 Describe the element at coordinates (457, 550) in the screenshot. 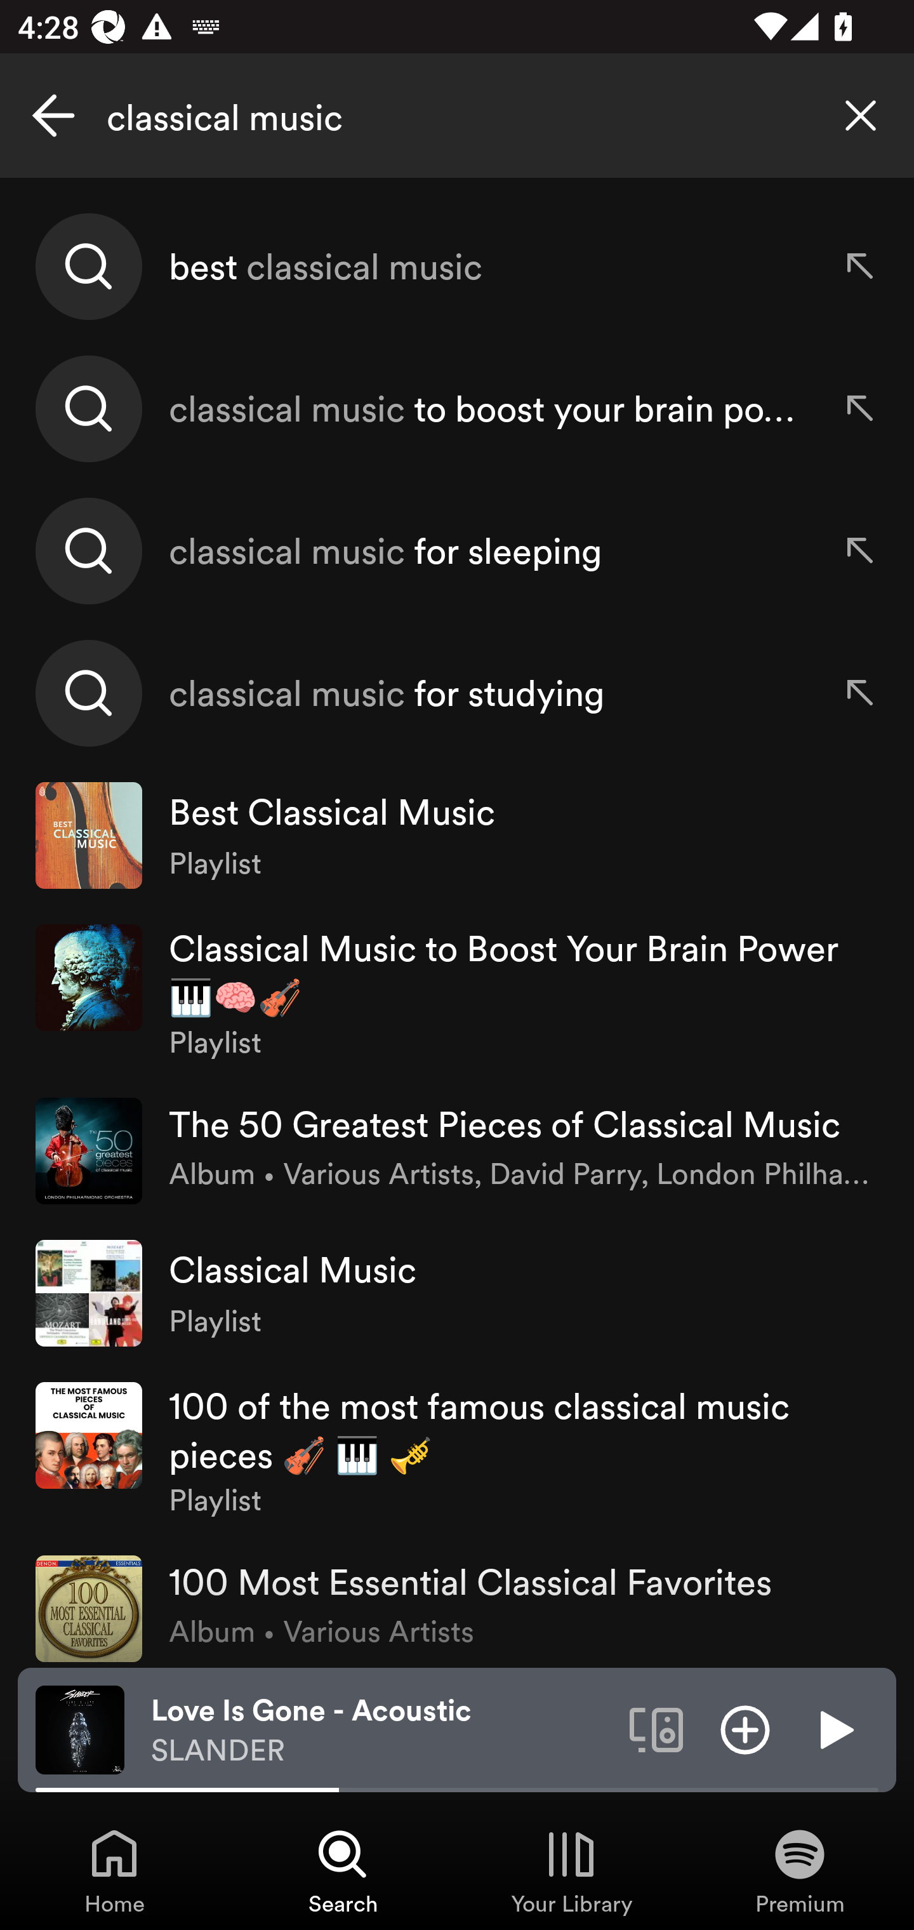

I see `classical music for sleeping` at that location.